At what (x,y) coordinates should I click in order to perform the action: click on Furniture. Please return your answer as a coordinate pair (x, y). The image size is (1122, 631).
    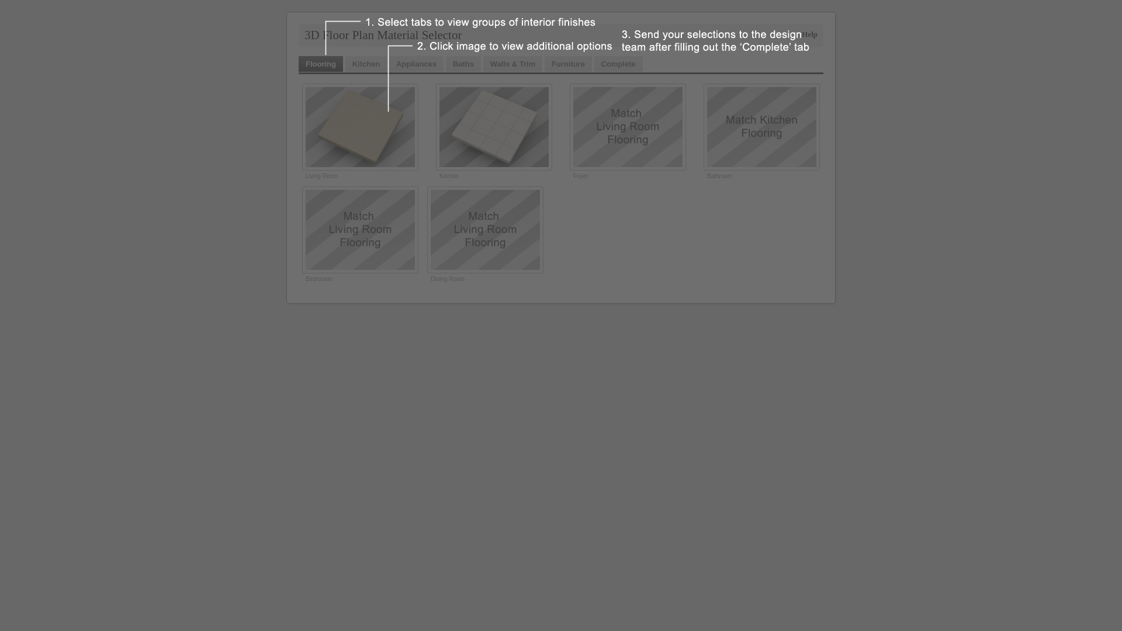
    Looking at the image, I should click on (568, 64).